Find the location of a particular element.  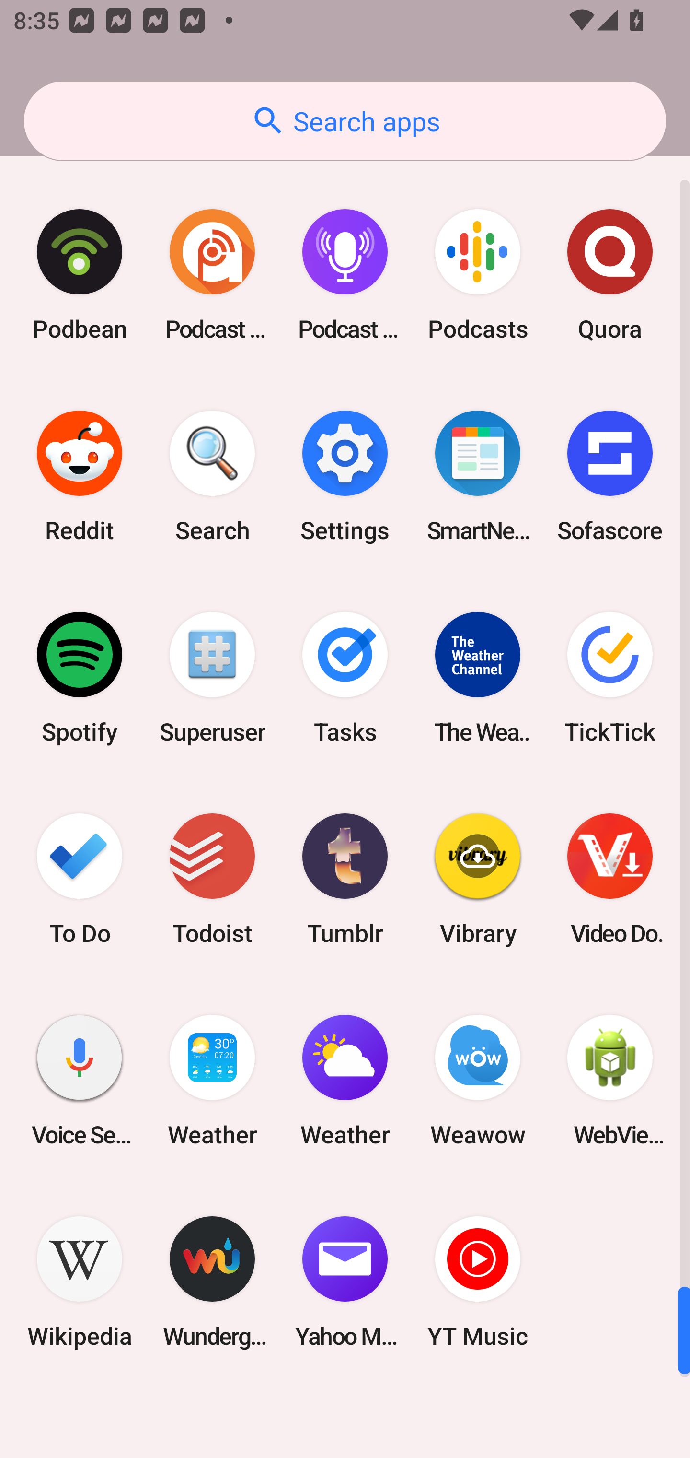

SmartNews is located at coordinates (477, 477).